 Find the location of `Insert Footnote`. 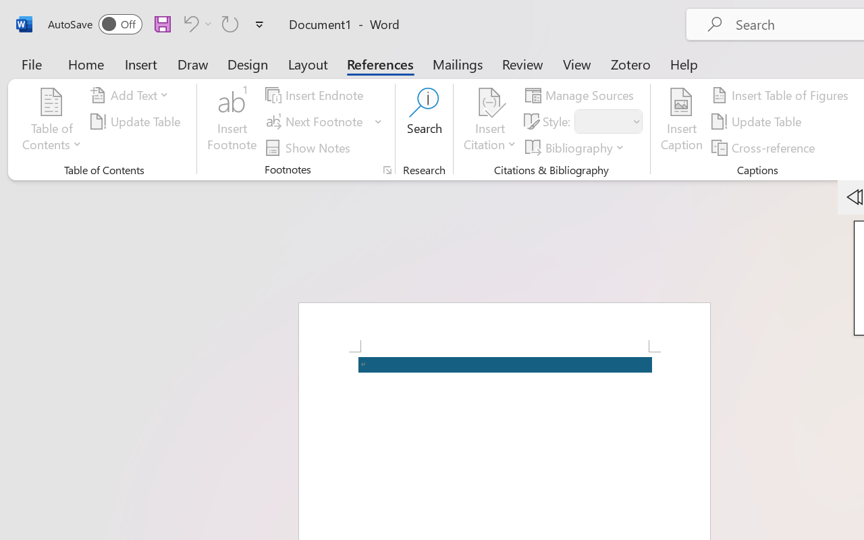

Insert Footnote is located at coordinates (232, 122).